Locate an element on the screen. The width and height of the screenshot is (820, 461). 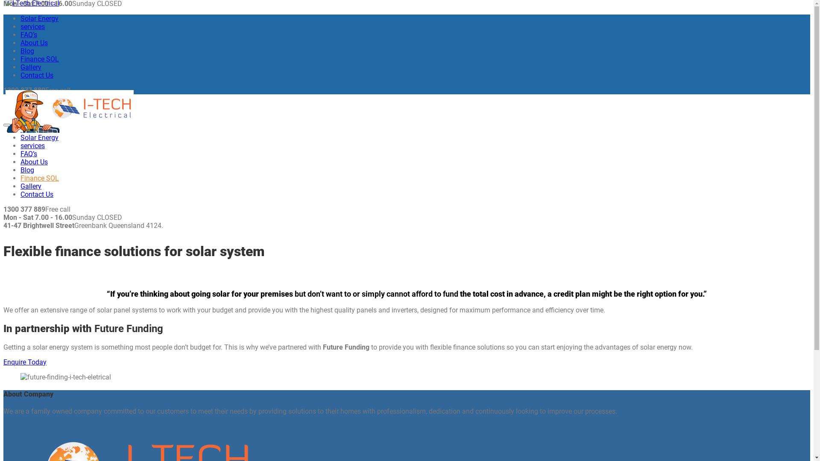
Finance SOL is located at coordinates (40, 59).